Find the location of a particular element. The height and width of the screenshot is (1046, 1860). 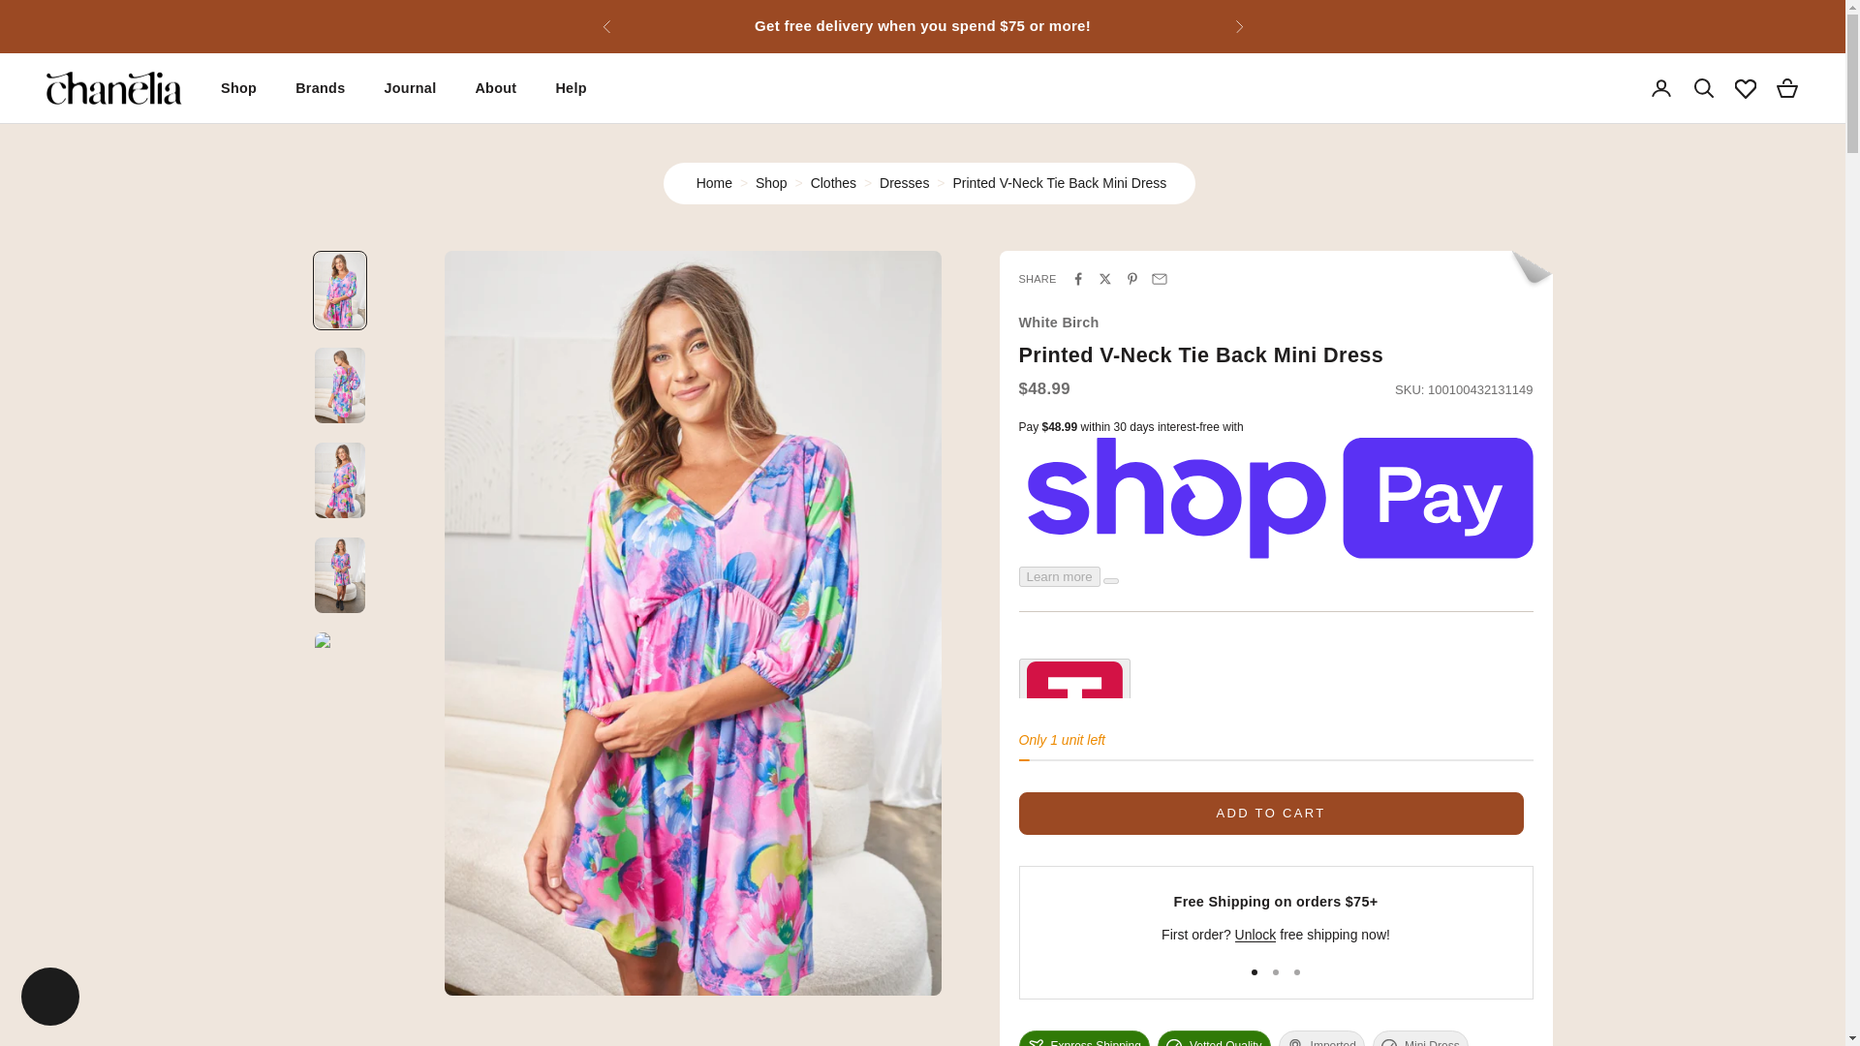

Journal is located at coordinates (409, 87).